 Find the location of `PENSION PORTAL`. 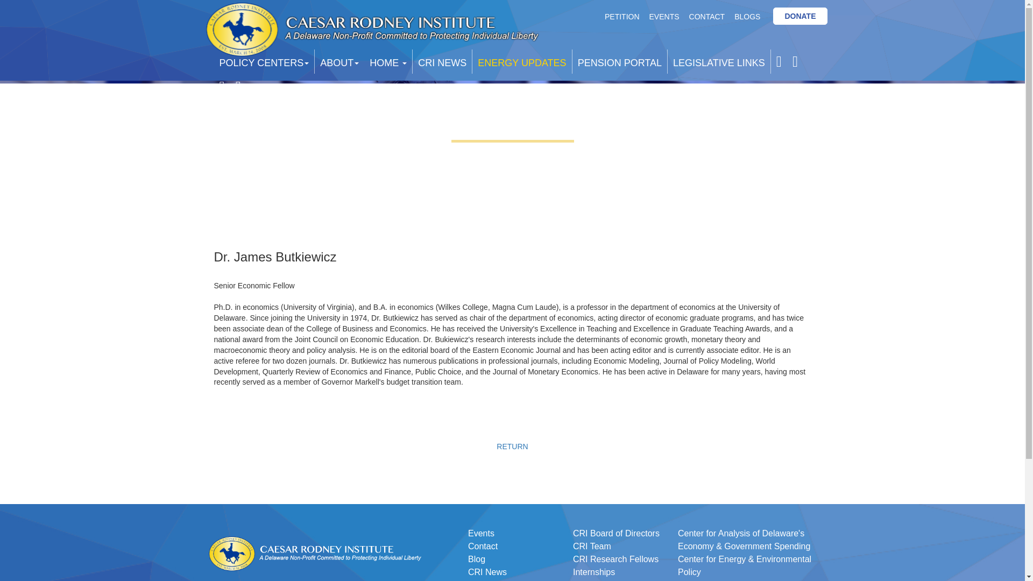

PENSION PORTAL is located at coordinates (620, 61).